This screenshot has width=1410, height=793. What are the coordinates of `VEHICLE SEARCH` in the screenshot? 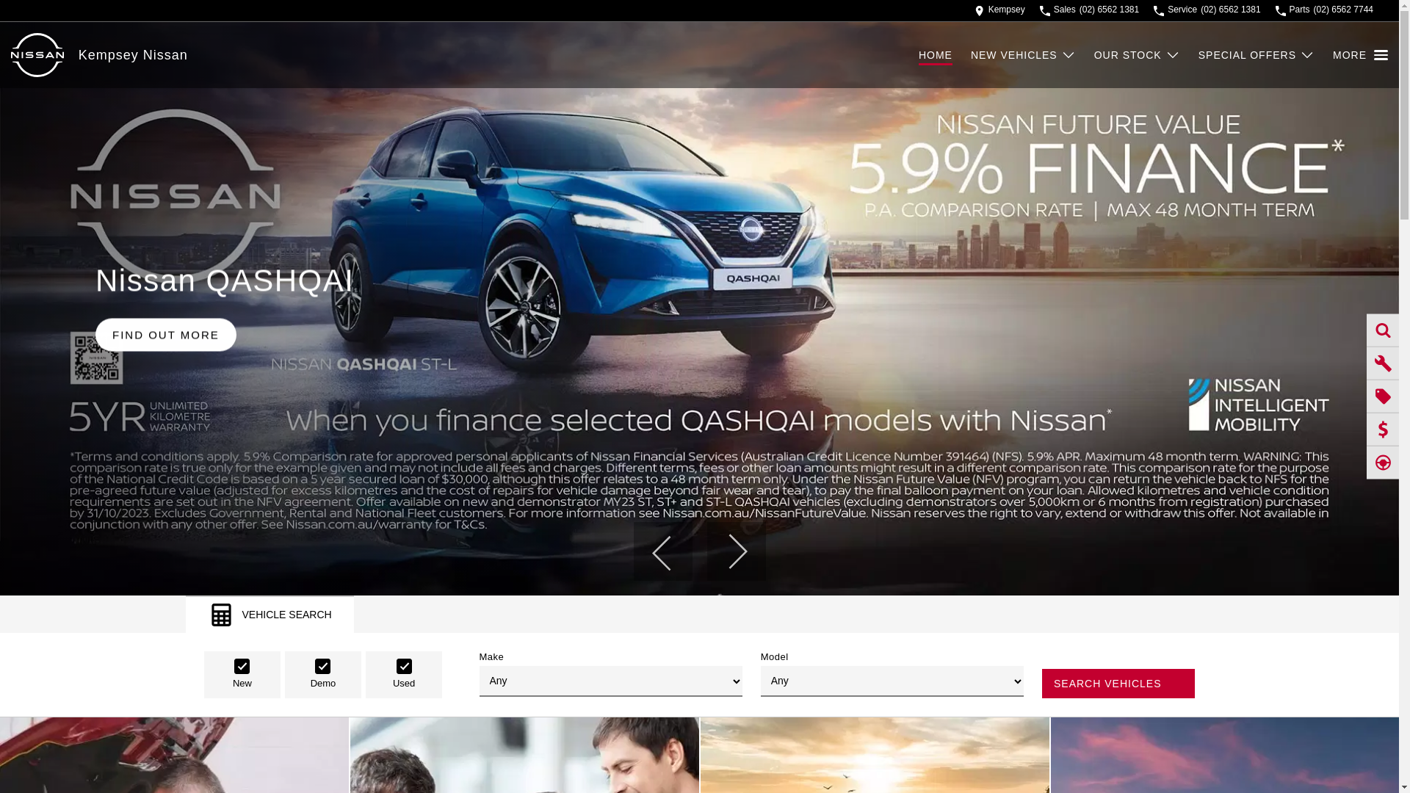 It's located at (269, 614).